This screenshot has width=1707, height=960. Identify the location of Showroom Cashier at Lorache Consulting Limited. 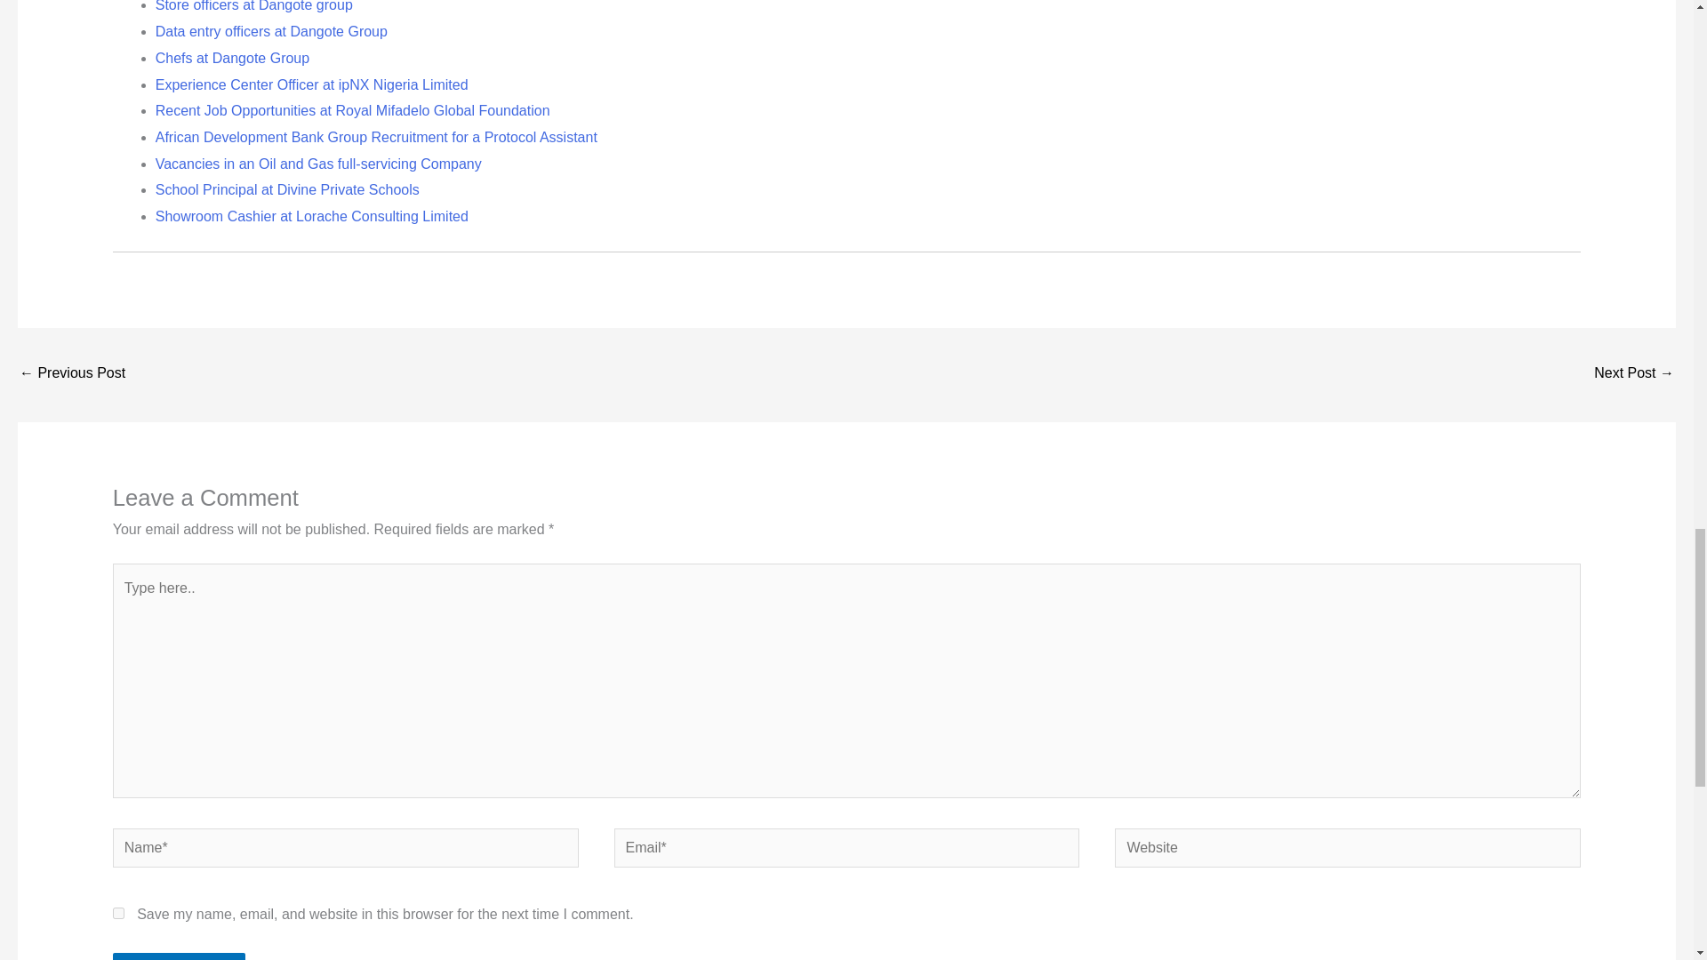
(311, 216).